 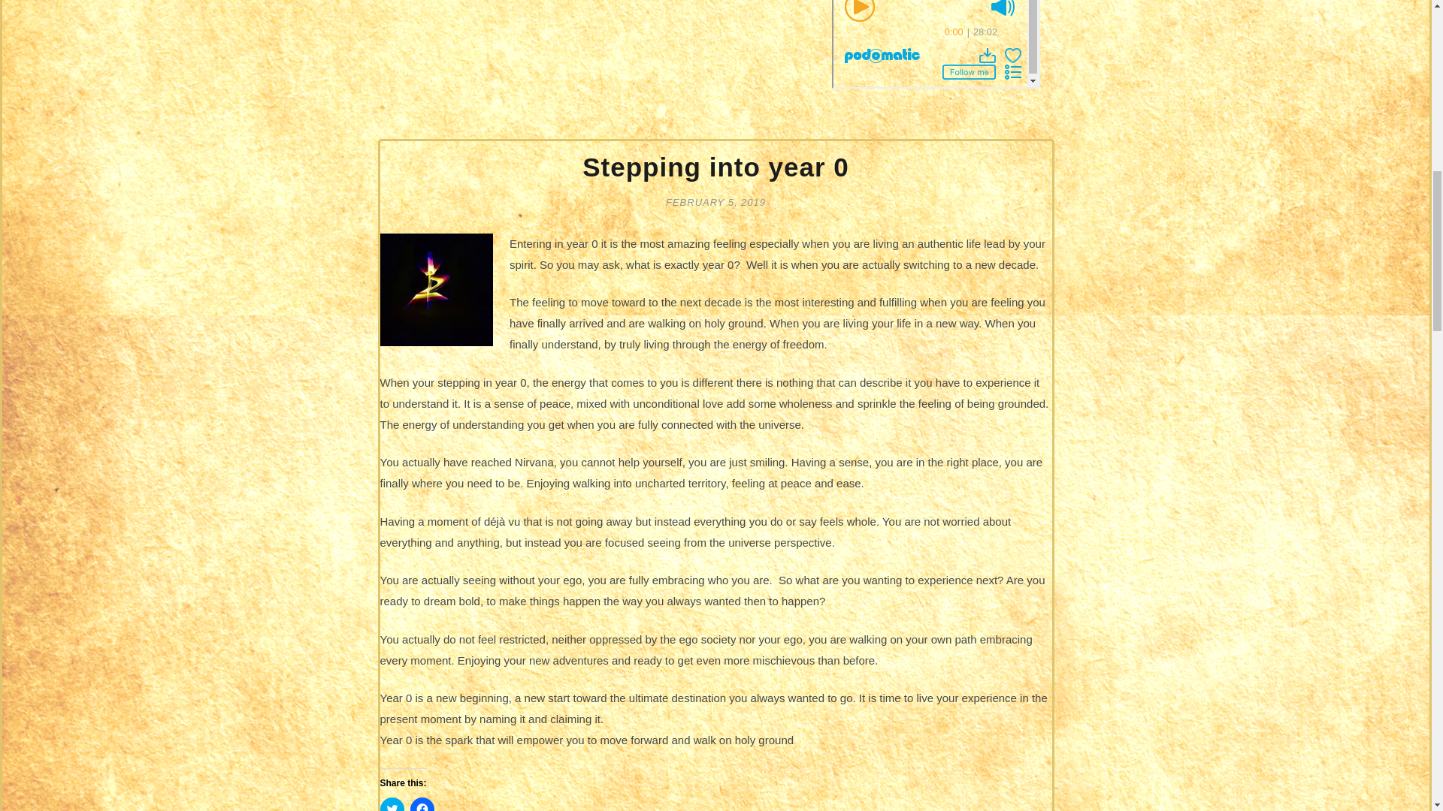 I want to click on Click to share on Facebook, so click(x=422, y=803).